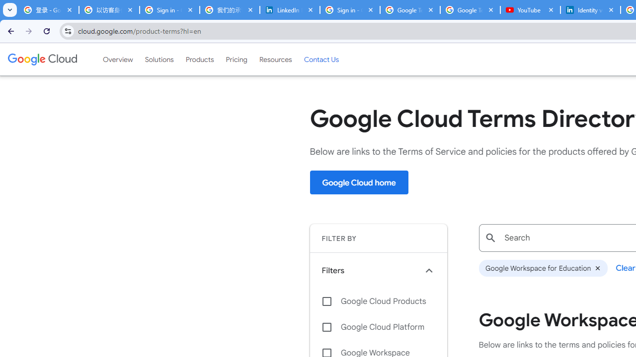 The image size is (636, 357). I want to click on Solutions, so click(159, 59).